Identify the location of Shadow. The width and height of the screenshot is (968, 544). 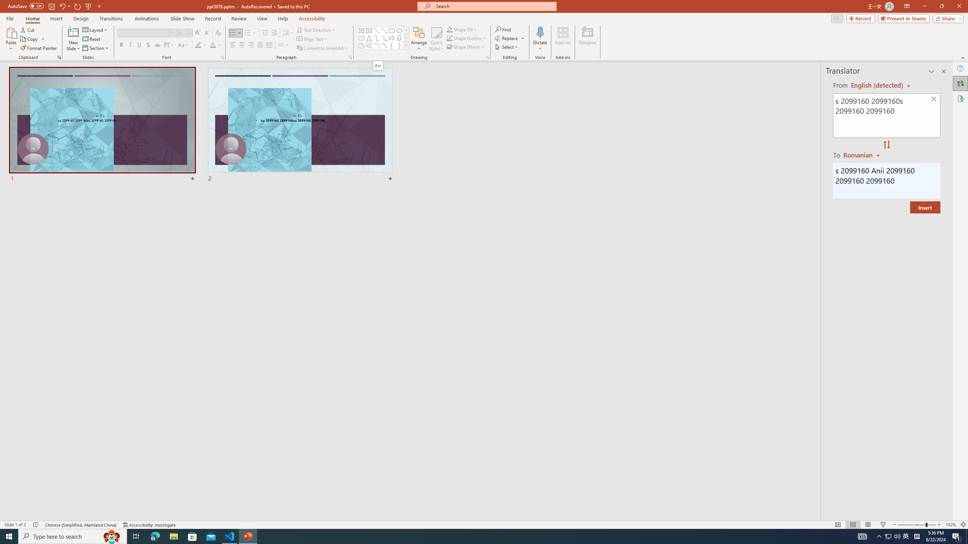
(148, 45).